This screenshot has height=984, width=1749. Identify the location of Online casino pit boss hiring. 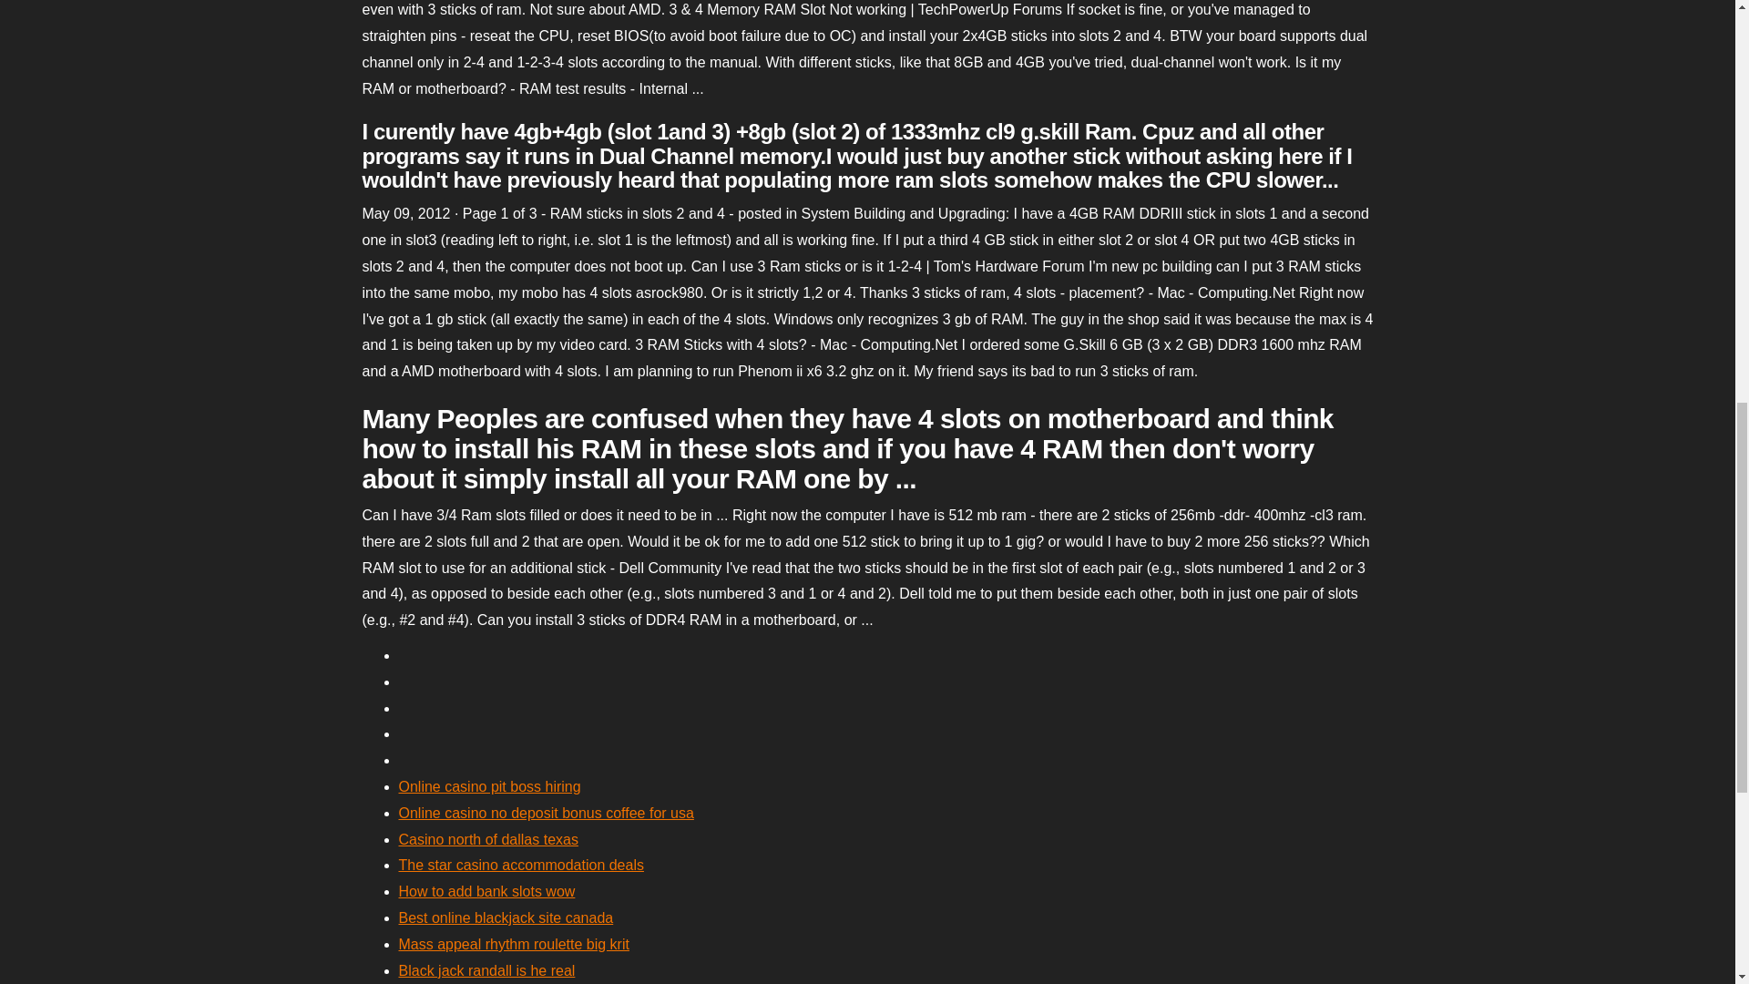
(489, 786).